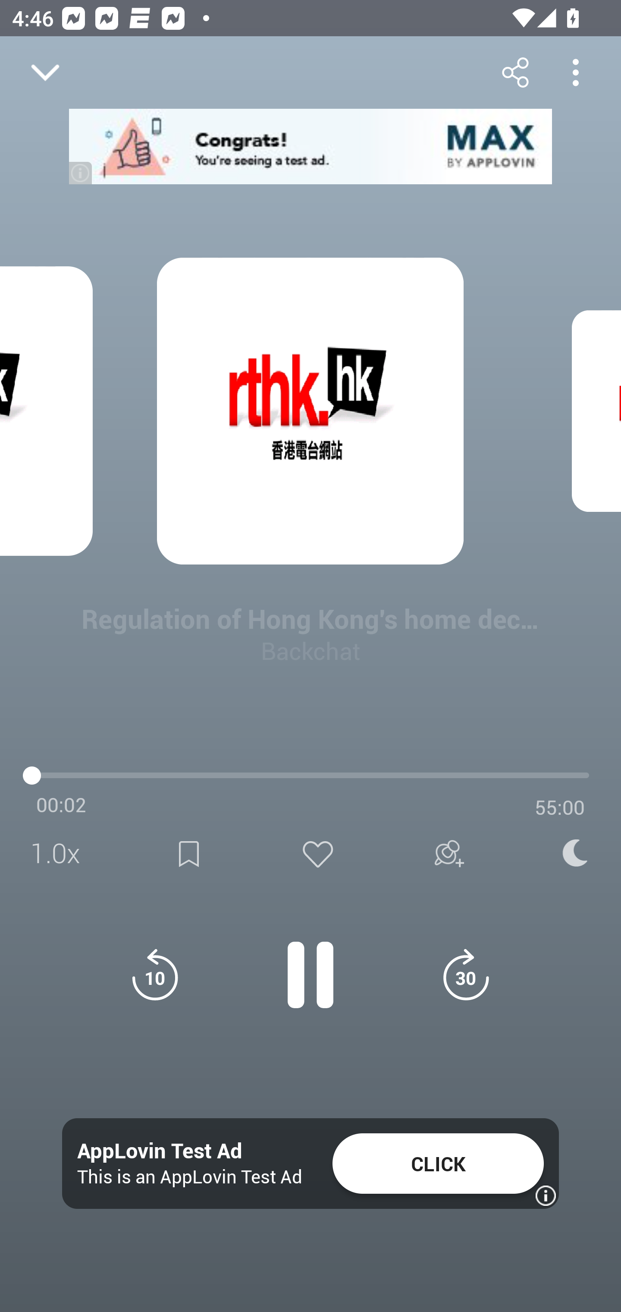  Describe the element at coordinates (310, 965) in the screenshot. I see `Pause button` at that location.